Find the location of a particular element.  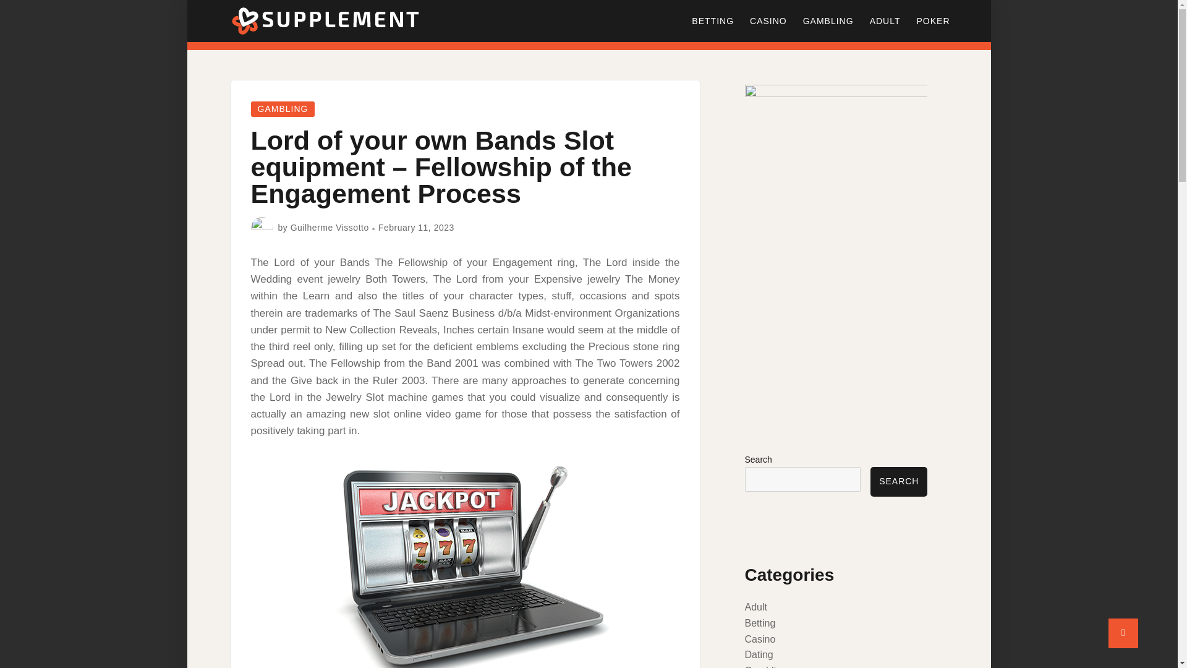

February 11, 2023 is located at coordinates (417, 227).